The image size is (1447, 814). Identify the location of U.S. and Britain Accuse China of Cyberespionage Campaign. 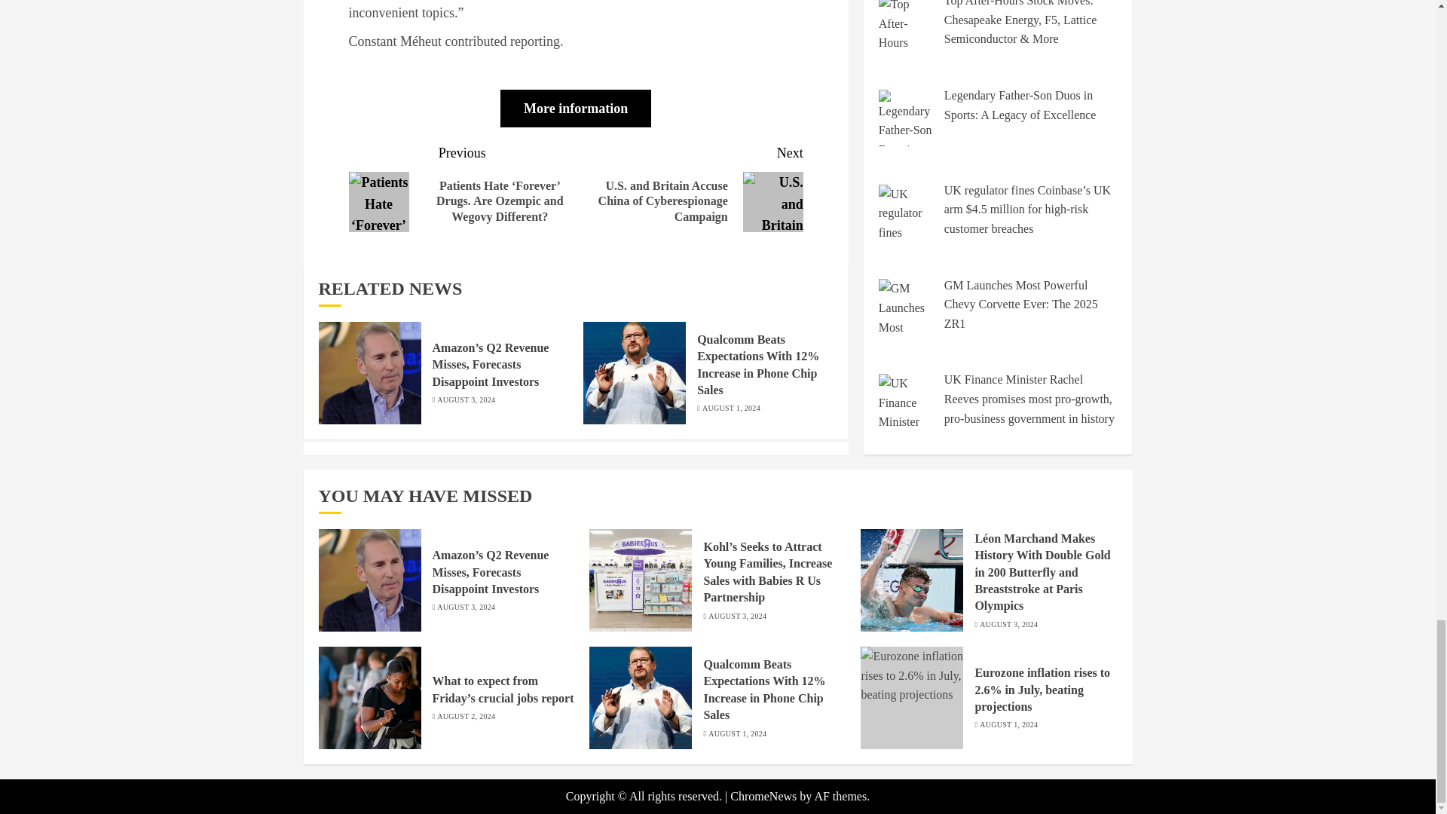
(773, 201).